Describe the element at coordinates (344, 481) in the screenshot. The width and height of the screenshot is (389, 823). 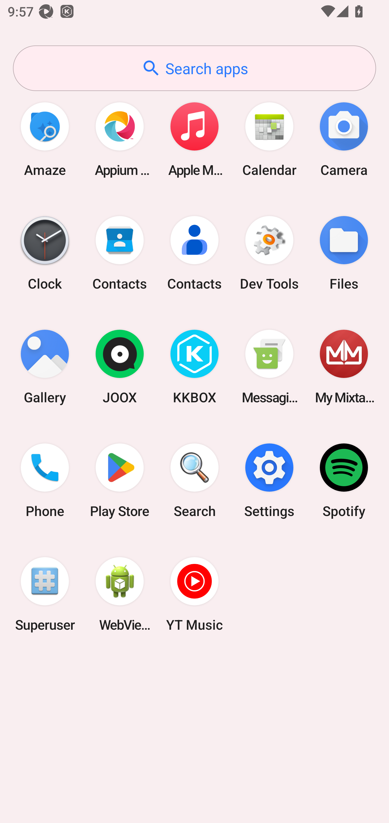
I see `Spotify` at that location.